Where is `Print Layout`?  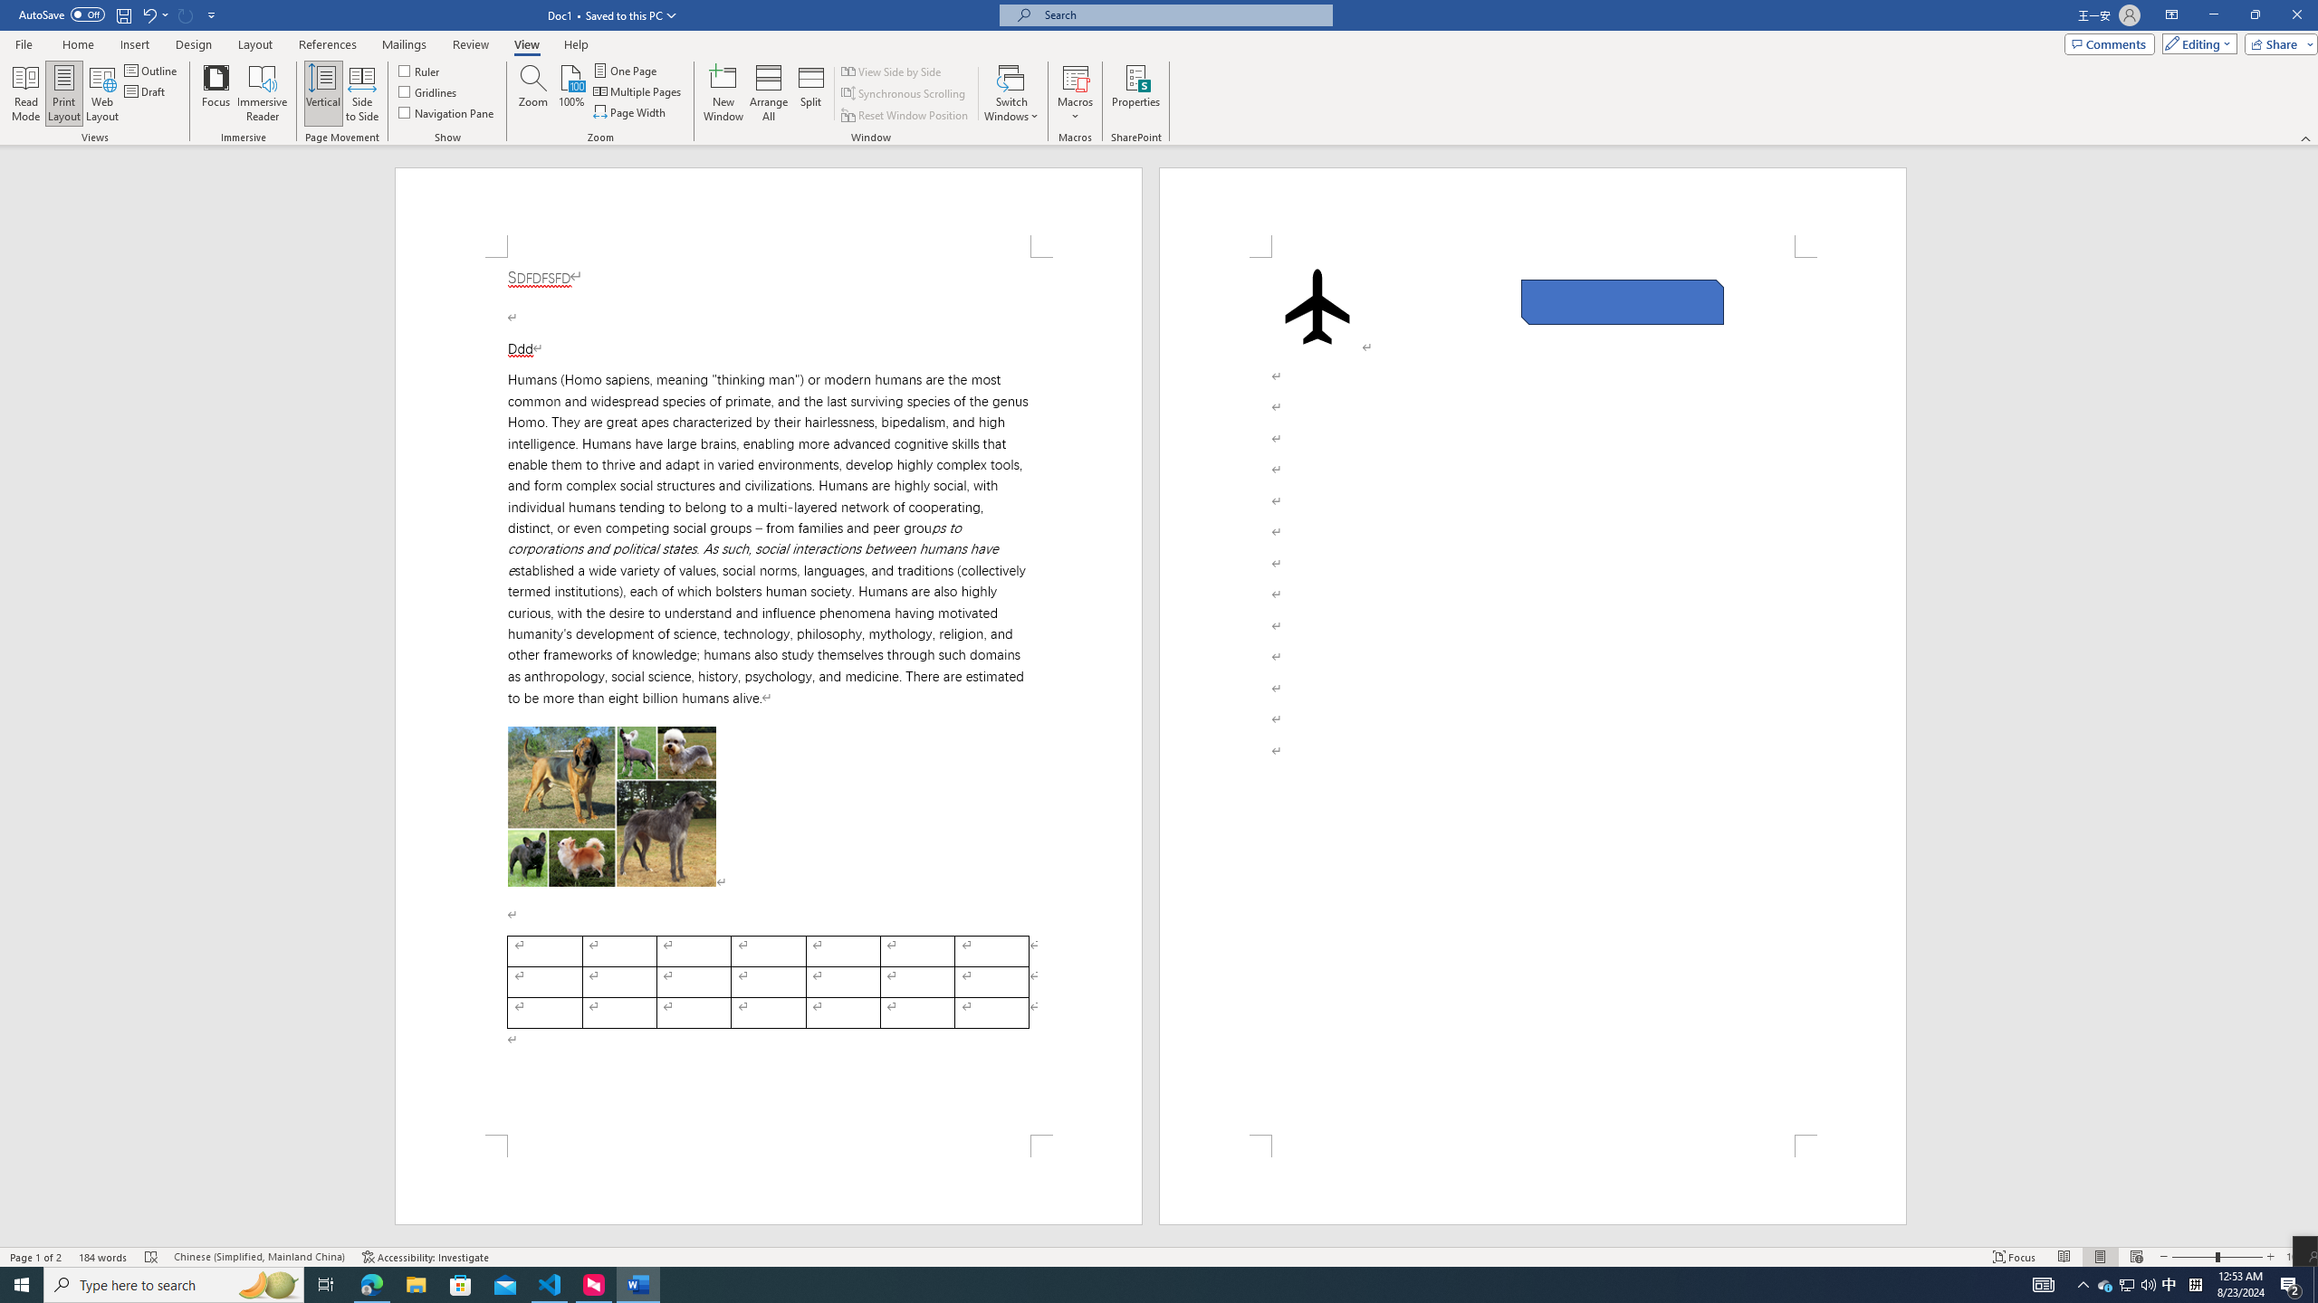 Print Layout is located at coordinates (65, 93).